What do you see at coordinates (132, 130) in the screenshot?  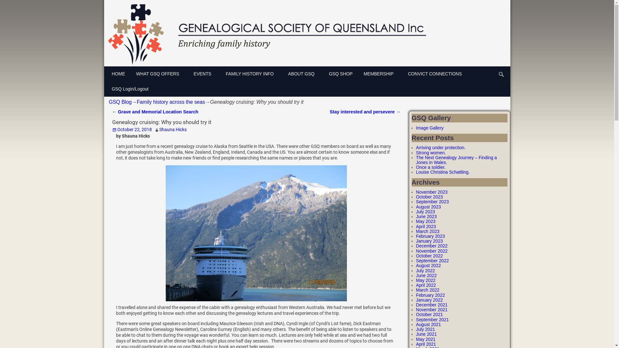 I see `October 22, 2018` at bounding box center [132, 130].